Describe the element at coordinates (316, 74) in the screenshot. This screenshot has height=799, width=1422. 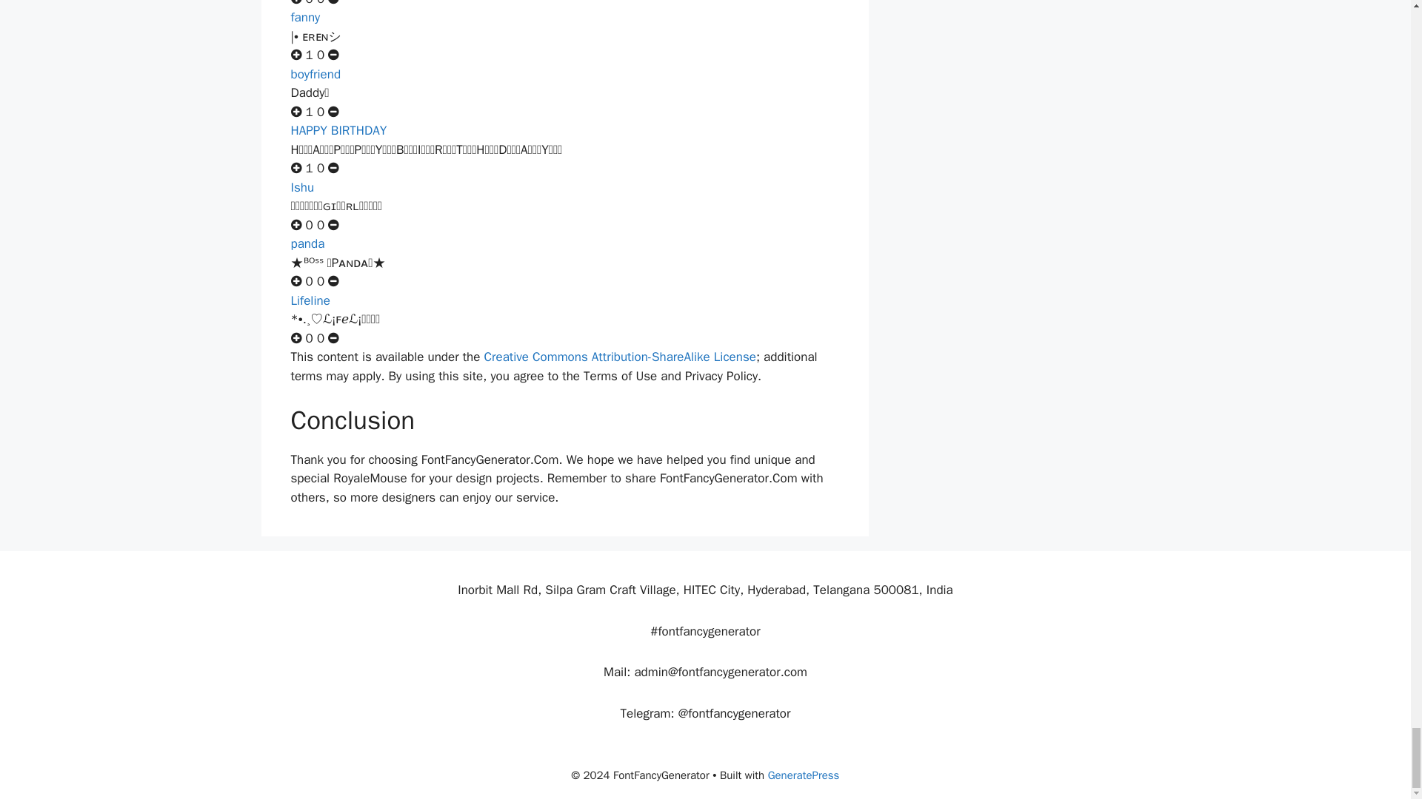
I see `boyfriend` at that location.